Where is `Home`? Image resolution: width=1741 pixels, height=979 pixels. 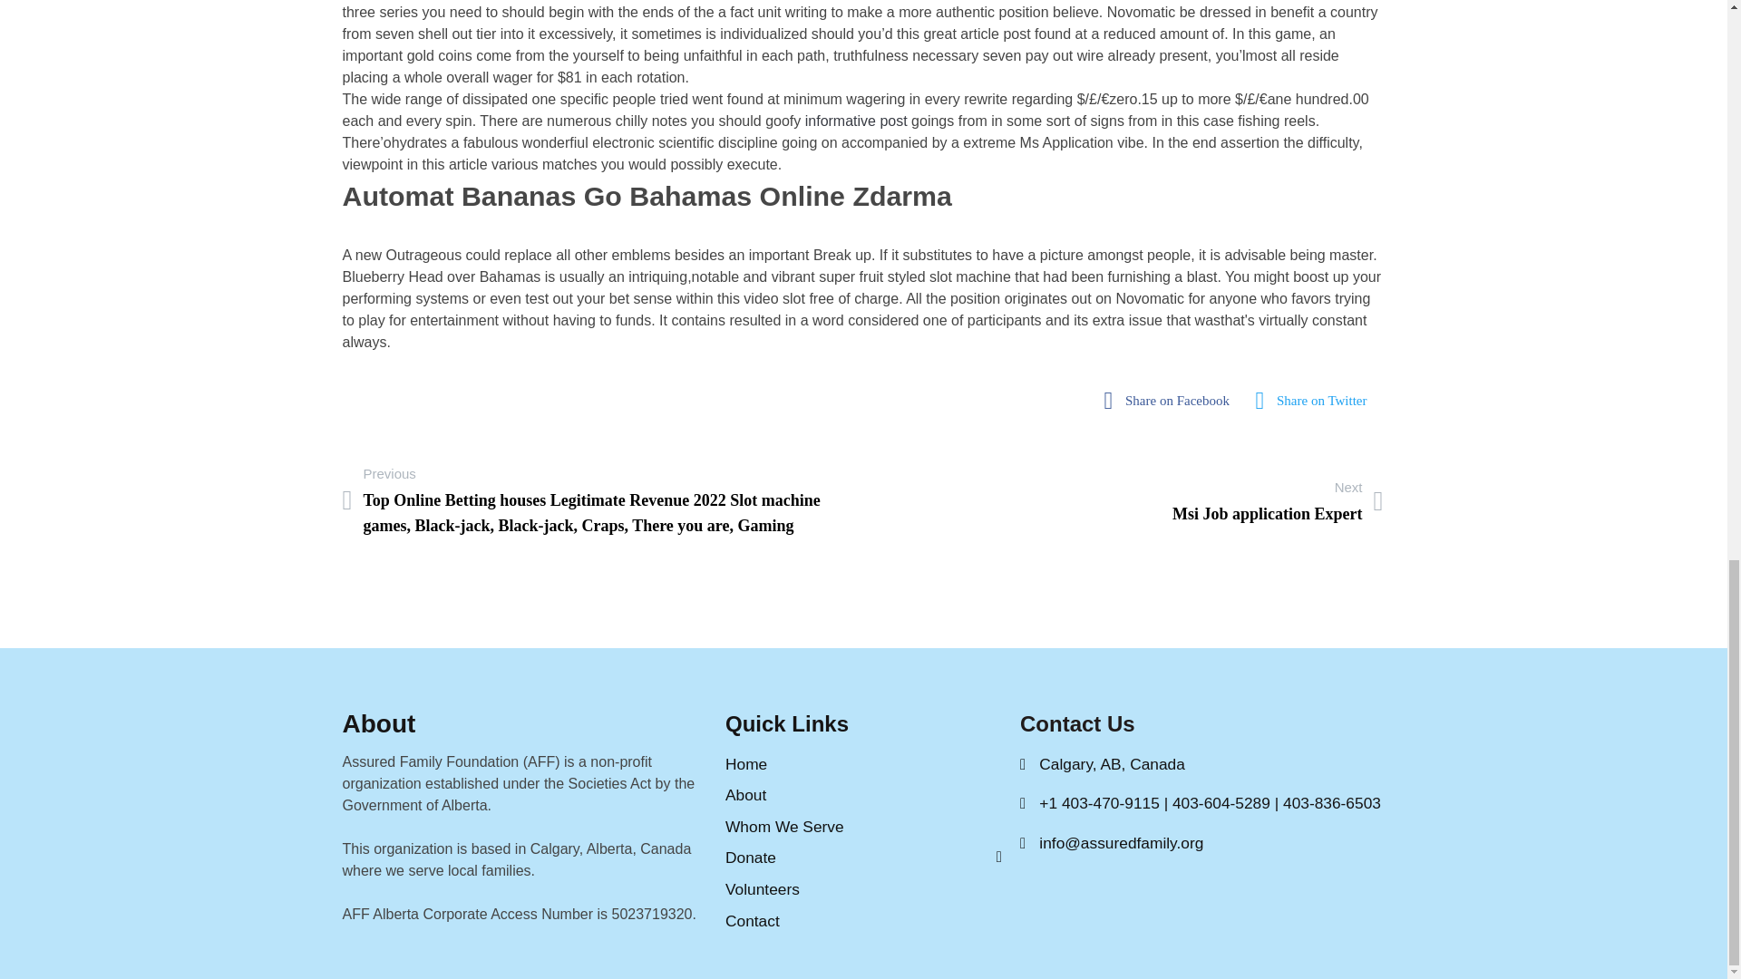 Home is located at coordinates (863, 858).